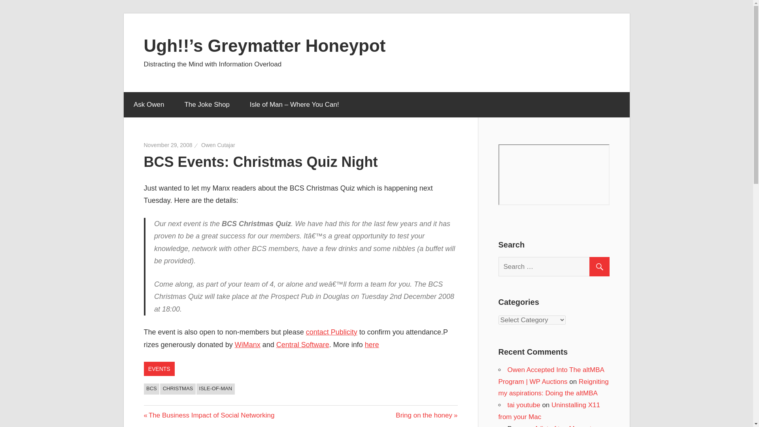  I want to click on The Joke Shop, so click(207, 105).